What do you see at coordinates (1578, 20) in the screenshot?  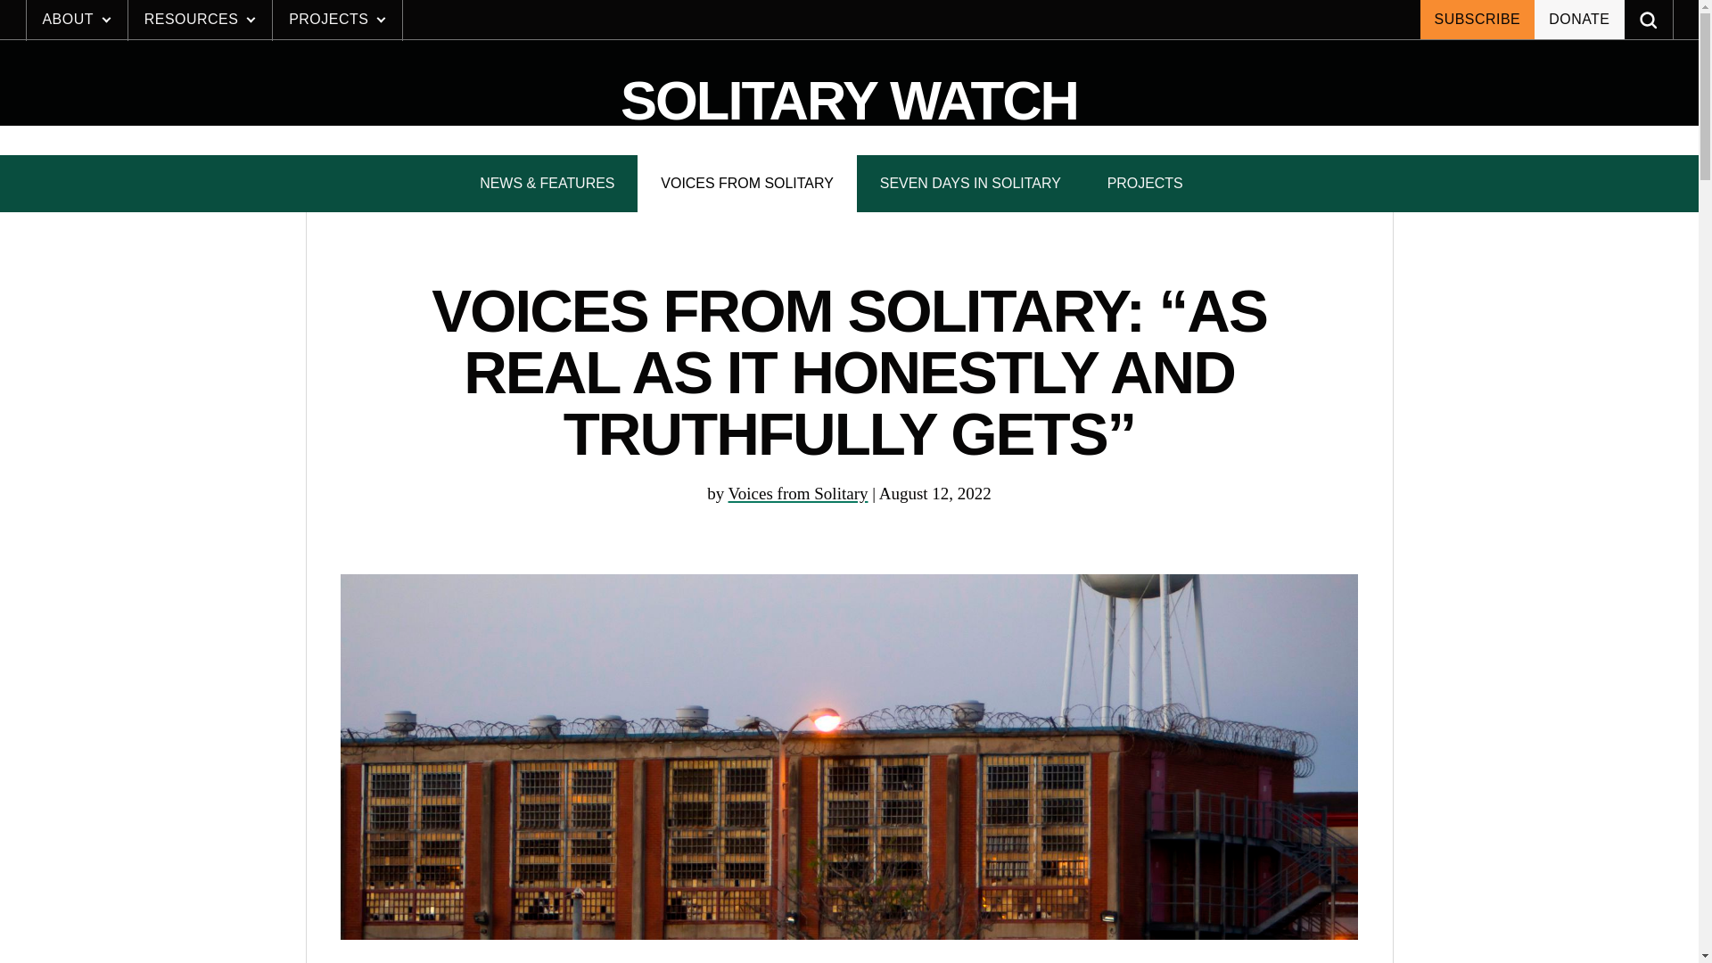 I see `SEVEN DAYS IN SOLITARY` at bounding box center [1578, 20].